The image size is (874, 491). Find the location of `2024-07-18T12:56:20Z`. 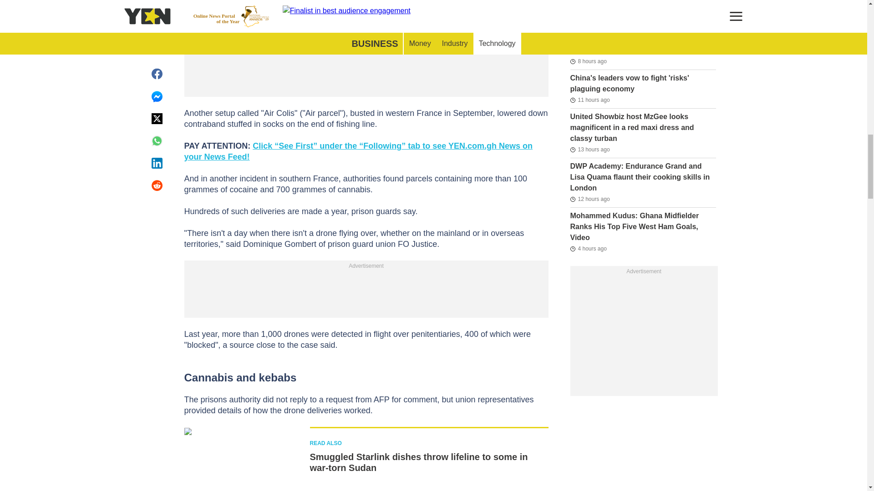

2024-07-18T12:56:20Z is located at coordinates (588, 61).